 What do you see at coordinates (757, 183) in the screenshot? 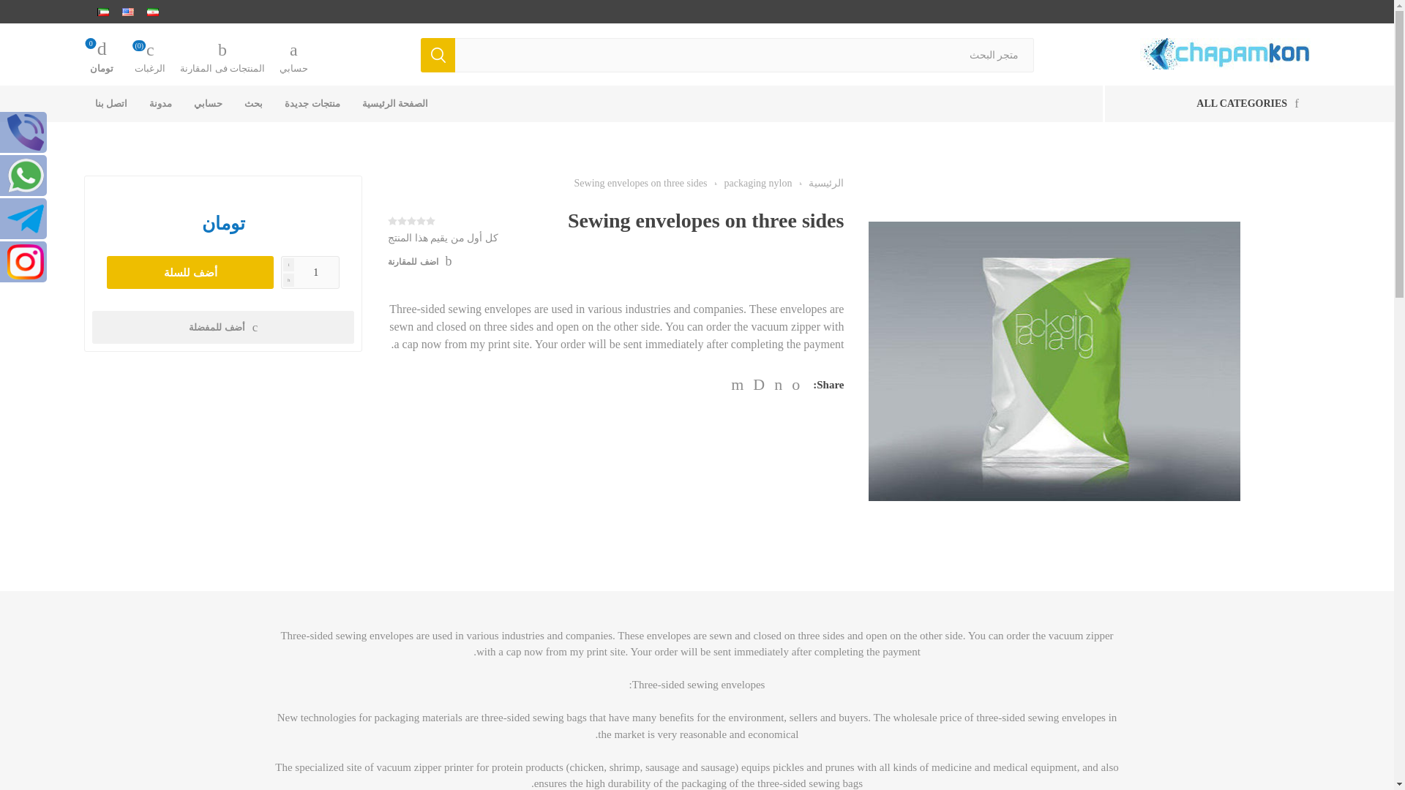
I see `packaging nylon` at bounding box center [757, 183].